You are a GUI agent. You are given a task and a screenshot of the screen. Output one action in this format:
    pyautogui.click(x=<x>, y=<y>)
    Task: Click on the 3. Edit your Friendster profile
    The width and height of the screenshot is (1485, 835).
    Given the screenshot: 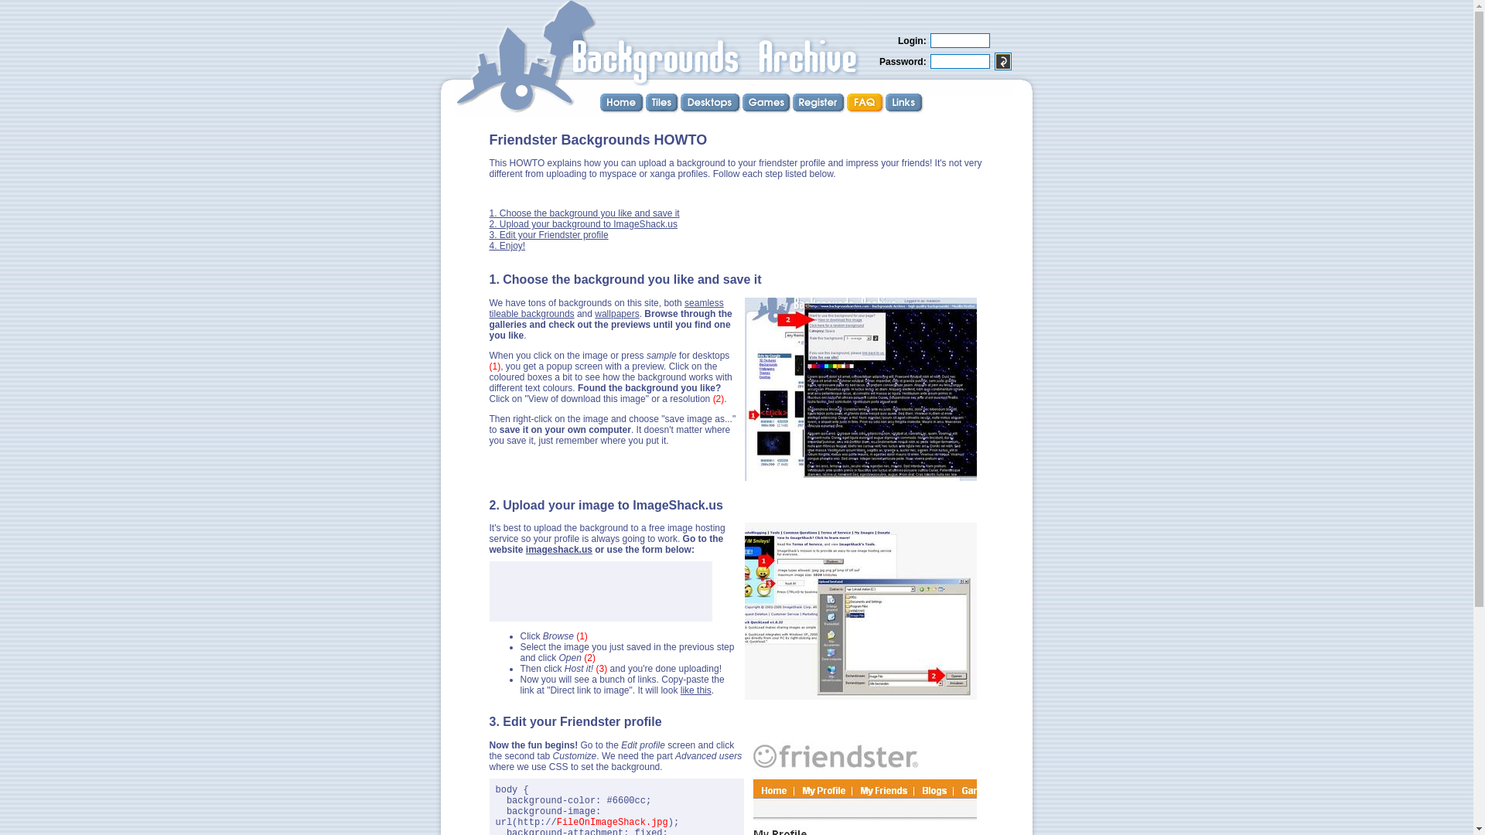 What is the action you would take?
    pyautogui.click(x=548, y=235)
    